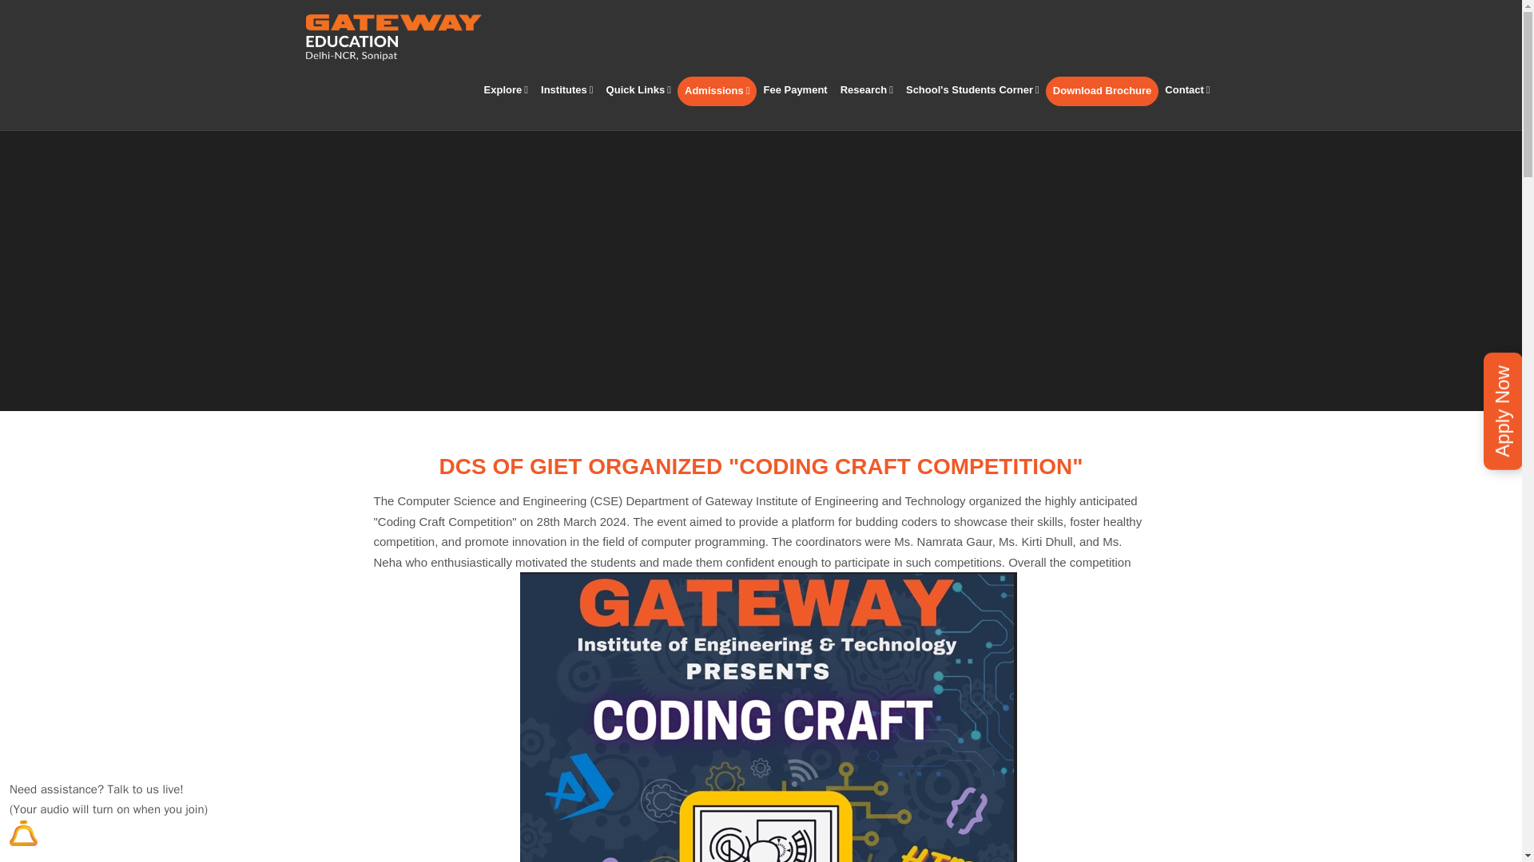  Describe the element at coordinates (638, 90) in the screenshot. I see `Quick Links` at that location.